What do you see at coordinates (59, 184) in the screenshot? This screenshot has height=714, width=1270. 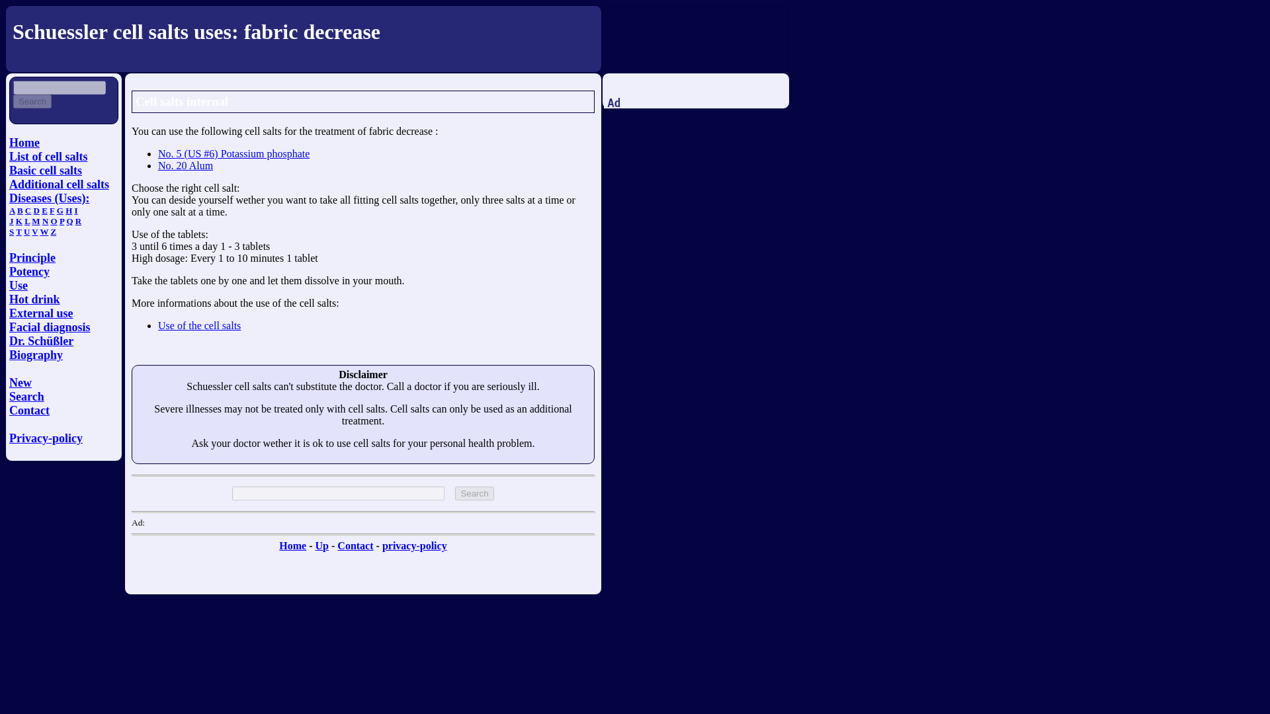 I see `Additional cell salts` at bounding box center [59, 184].